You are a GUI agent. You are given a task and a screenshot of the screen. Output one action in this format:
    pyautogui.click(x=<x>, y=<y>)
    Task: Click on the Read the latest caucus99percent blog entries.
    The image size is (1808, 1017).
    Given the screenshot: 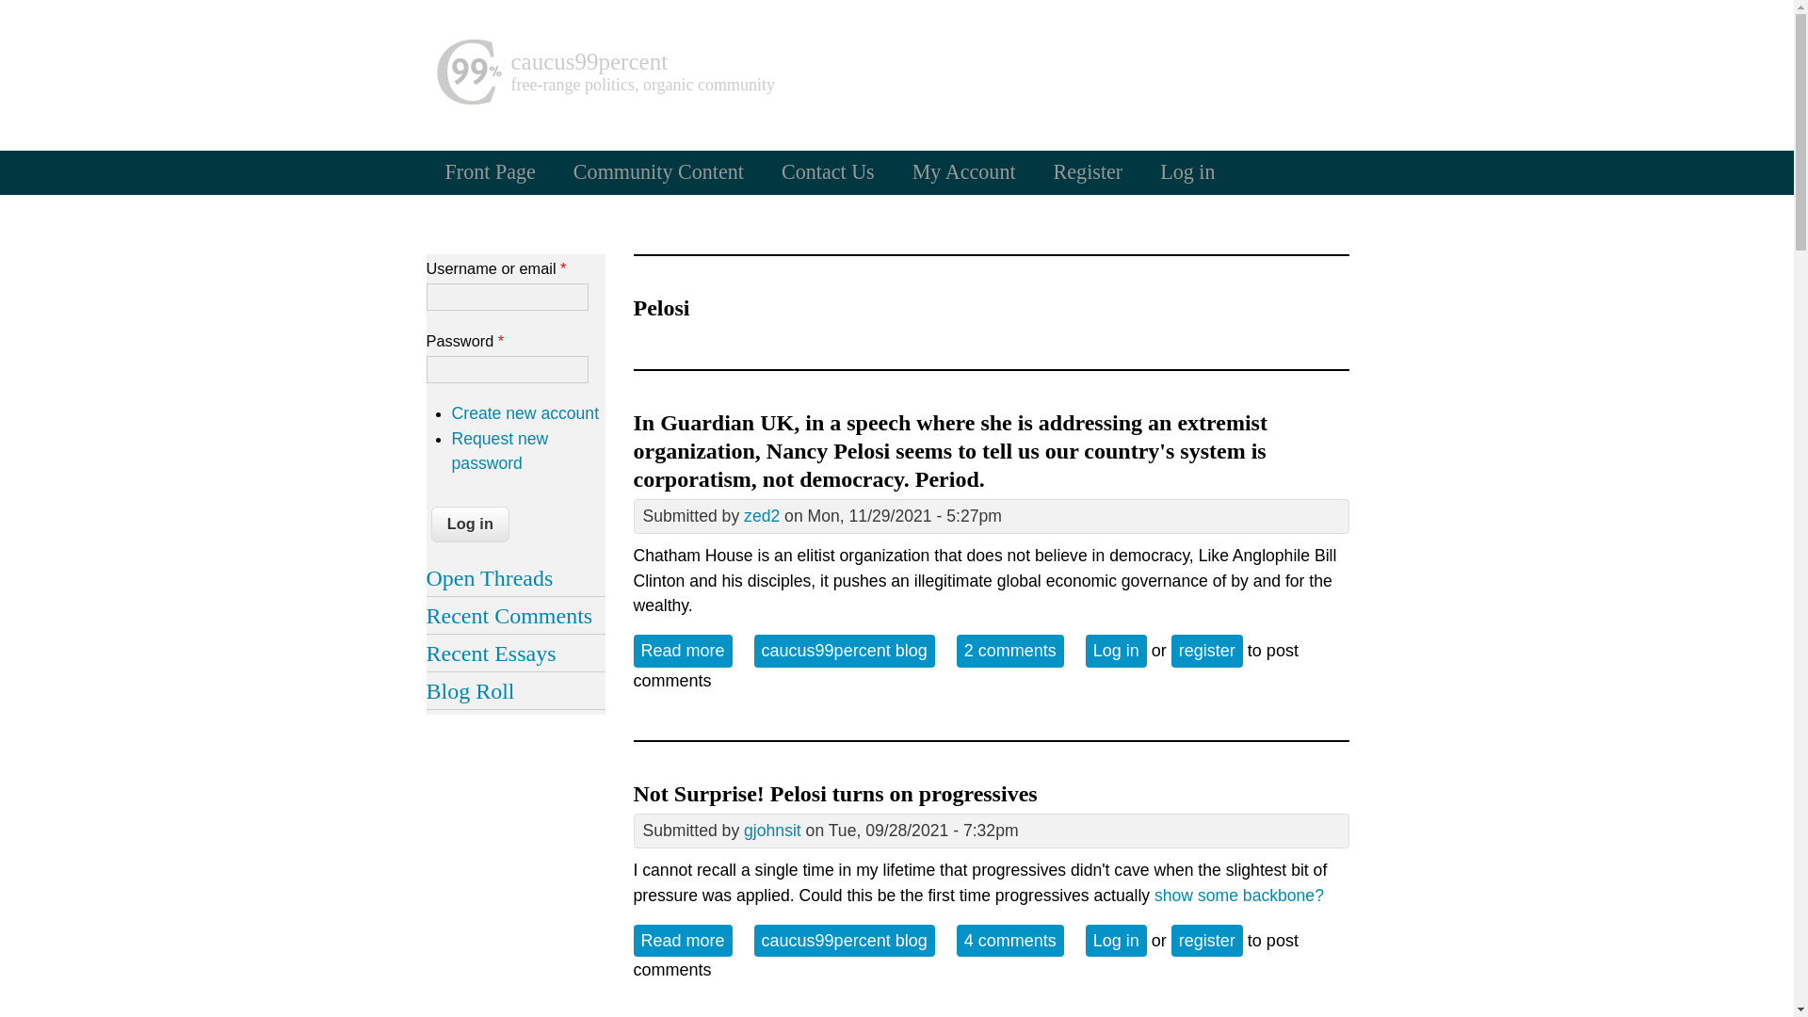 What is the action you would take?
    pyautogui.click(x=844, y=940)
    